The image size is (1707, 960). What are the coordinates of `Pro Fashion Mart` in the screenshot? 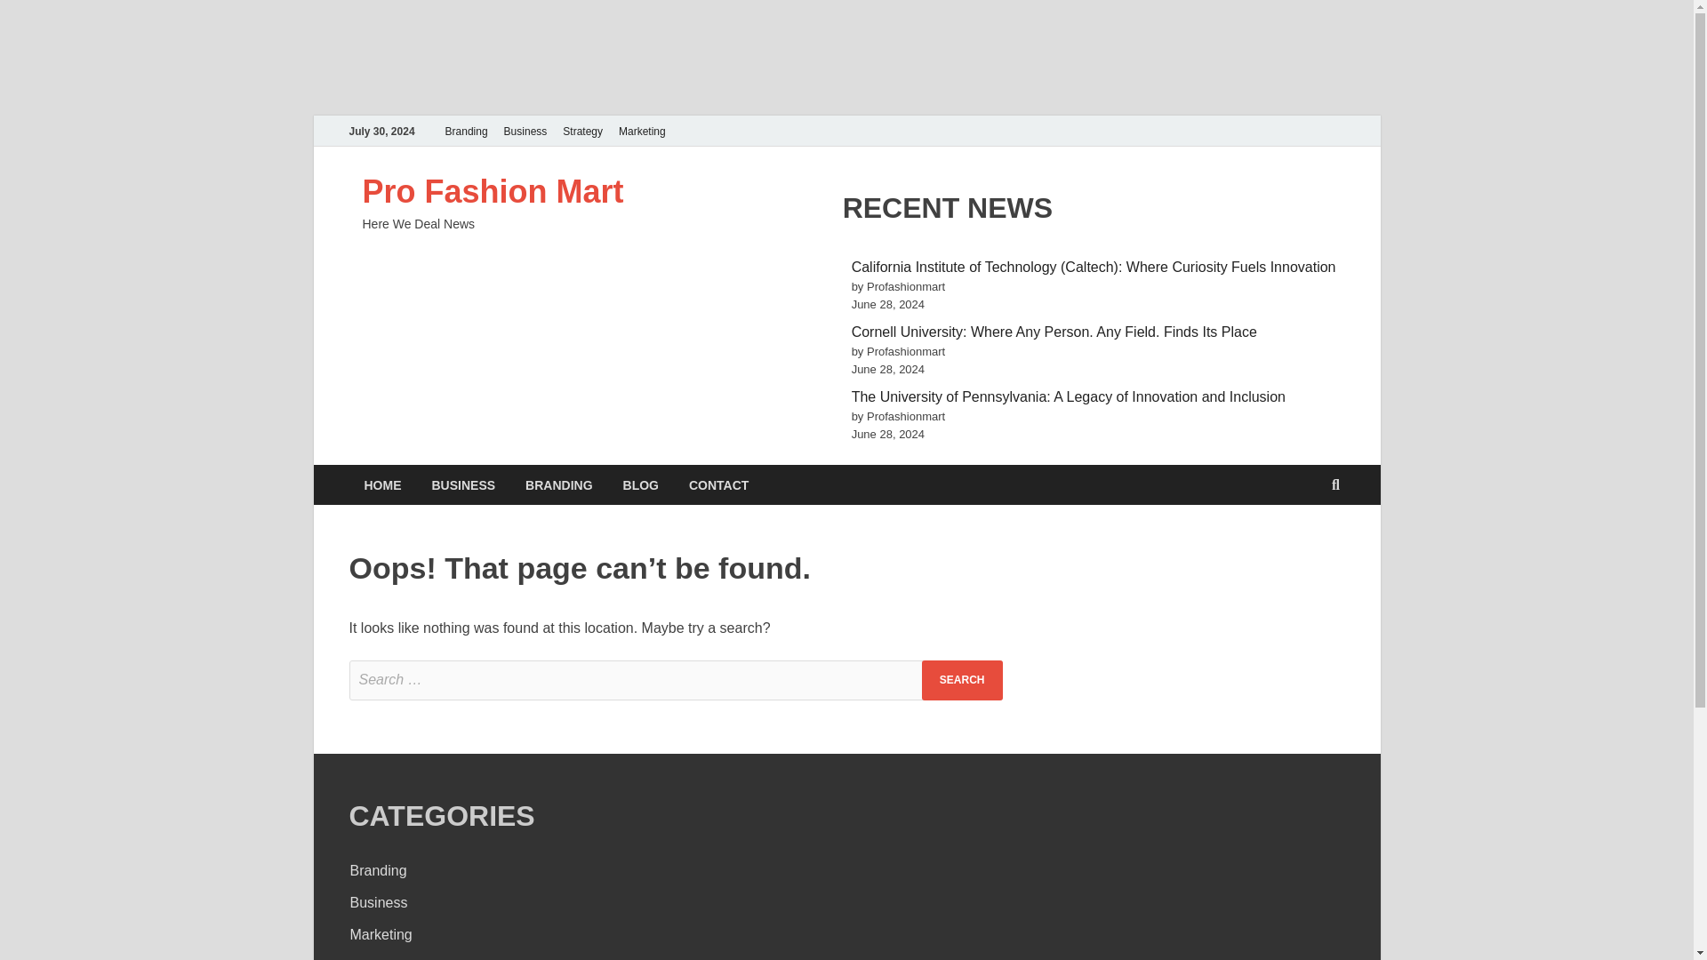 It's located at (493, 192).